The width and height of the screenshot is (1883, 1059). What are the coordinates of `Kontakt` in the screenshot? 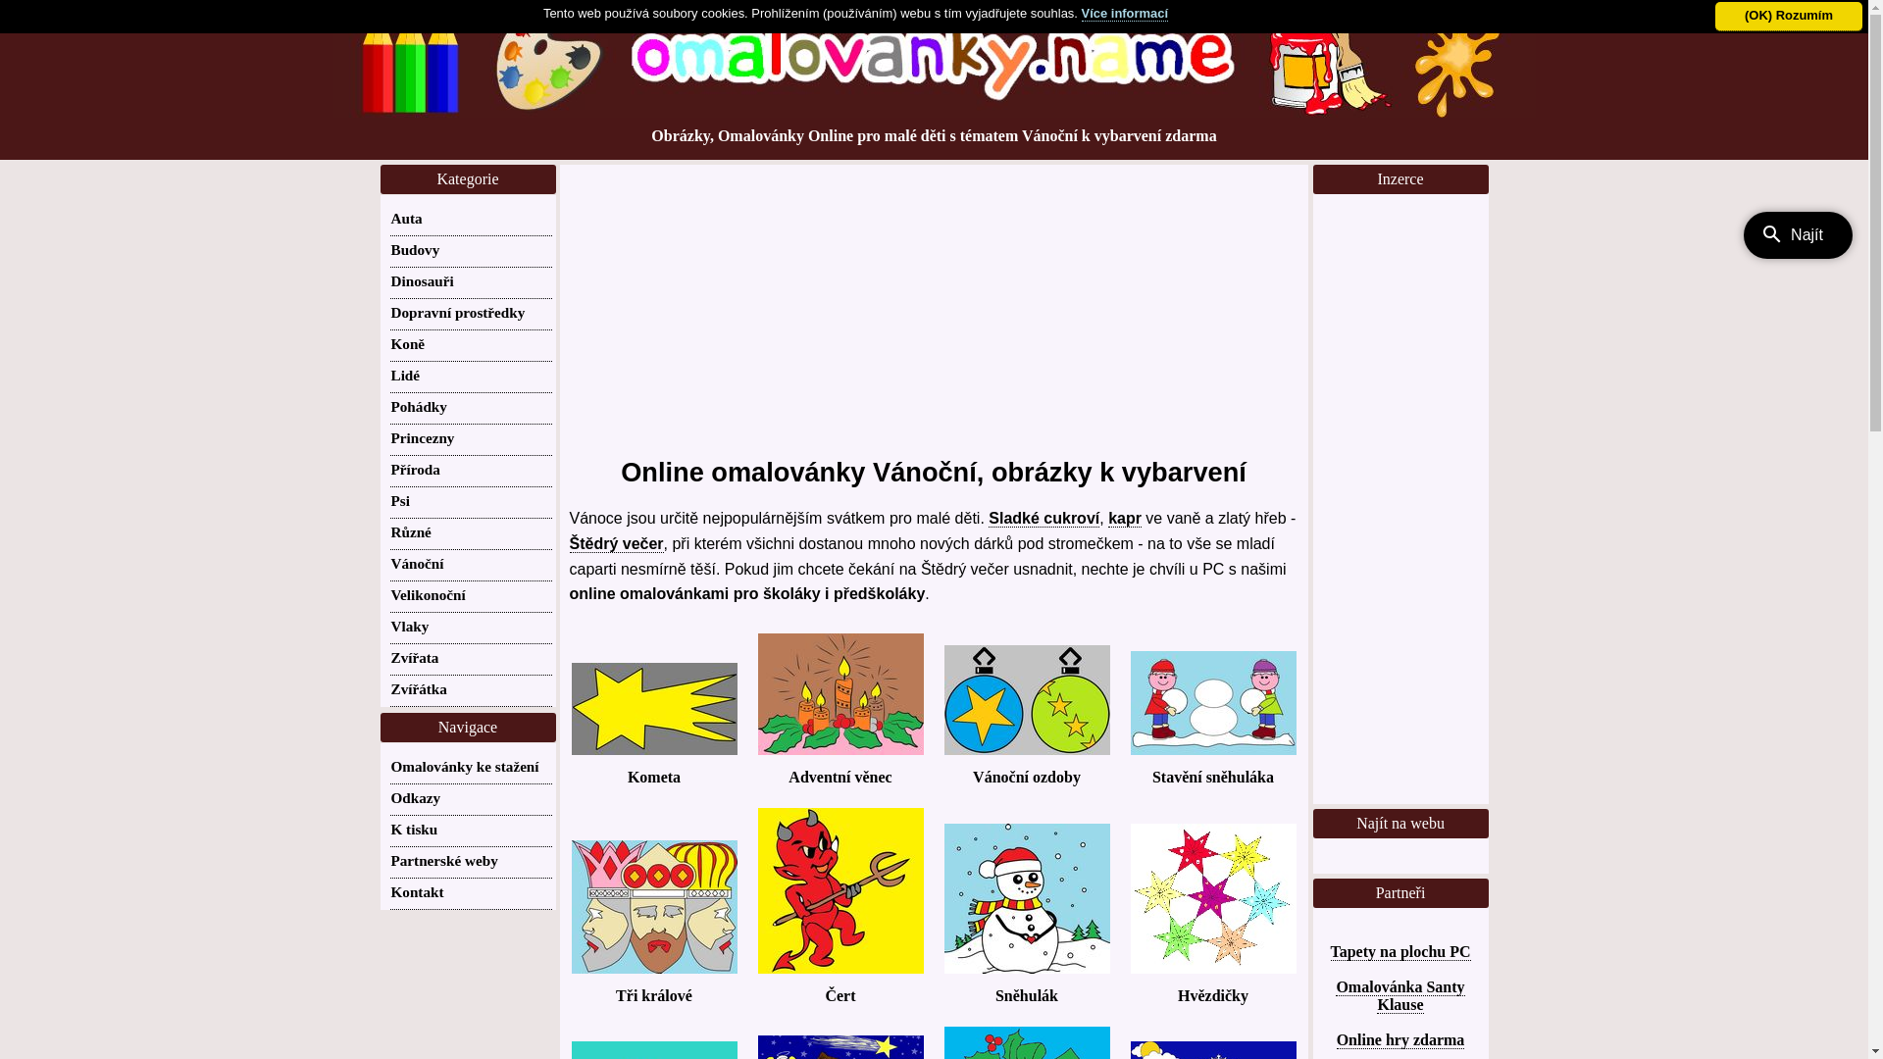 It's located at (417, 892).